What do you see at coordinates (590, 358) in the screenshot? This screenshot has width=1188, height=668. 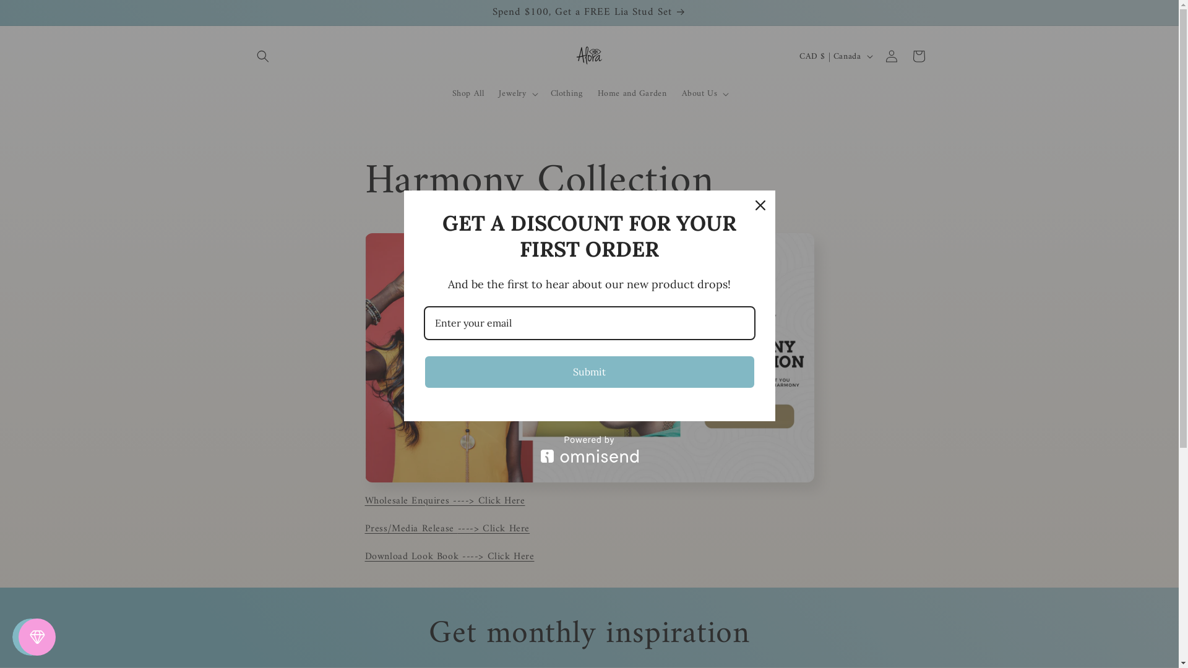 I see `jewelry brand company calgary canada` at bounding box center [590, 358].